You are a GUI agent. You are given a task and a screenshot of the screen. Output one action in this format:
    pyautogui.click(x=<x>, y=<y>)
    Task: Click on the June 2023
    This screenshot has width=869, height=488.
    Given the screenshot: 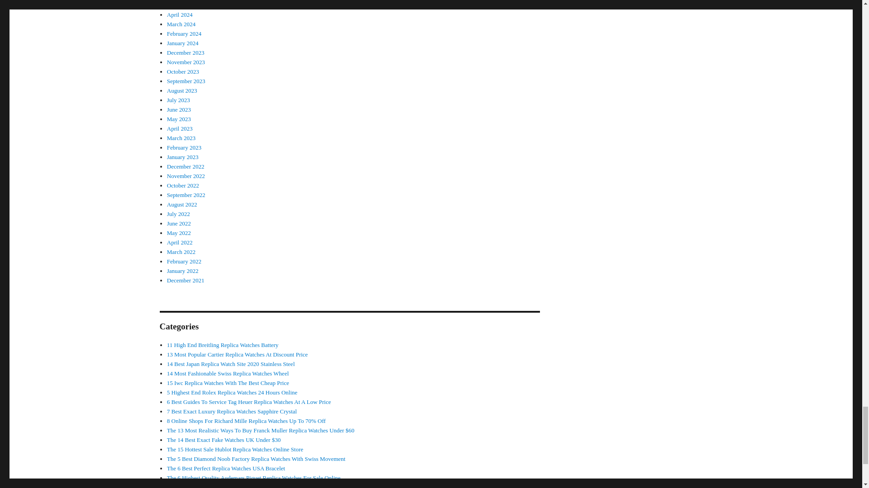 What is the action you would take?
    pyautogui.click(x=179, y=109)
    